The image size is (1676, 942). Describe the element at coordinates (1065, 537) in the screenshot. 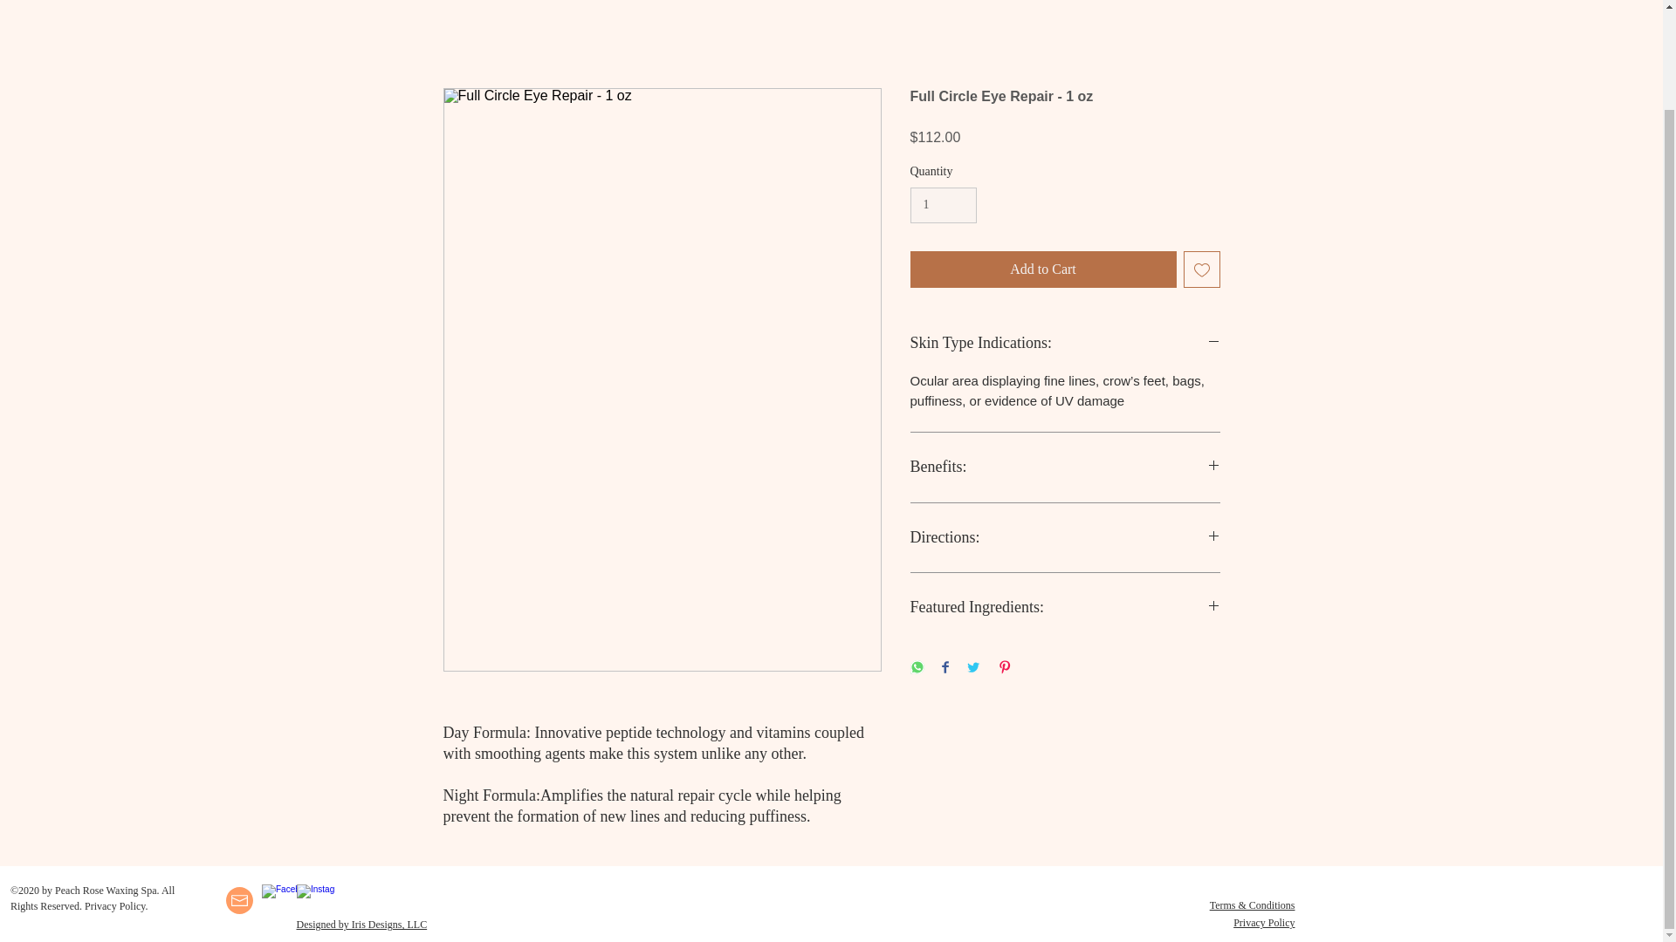

I see `Directions:` at that location.